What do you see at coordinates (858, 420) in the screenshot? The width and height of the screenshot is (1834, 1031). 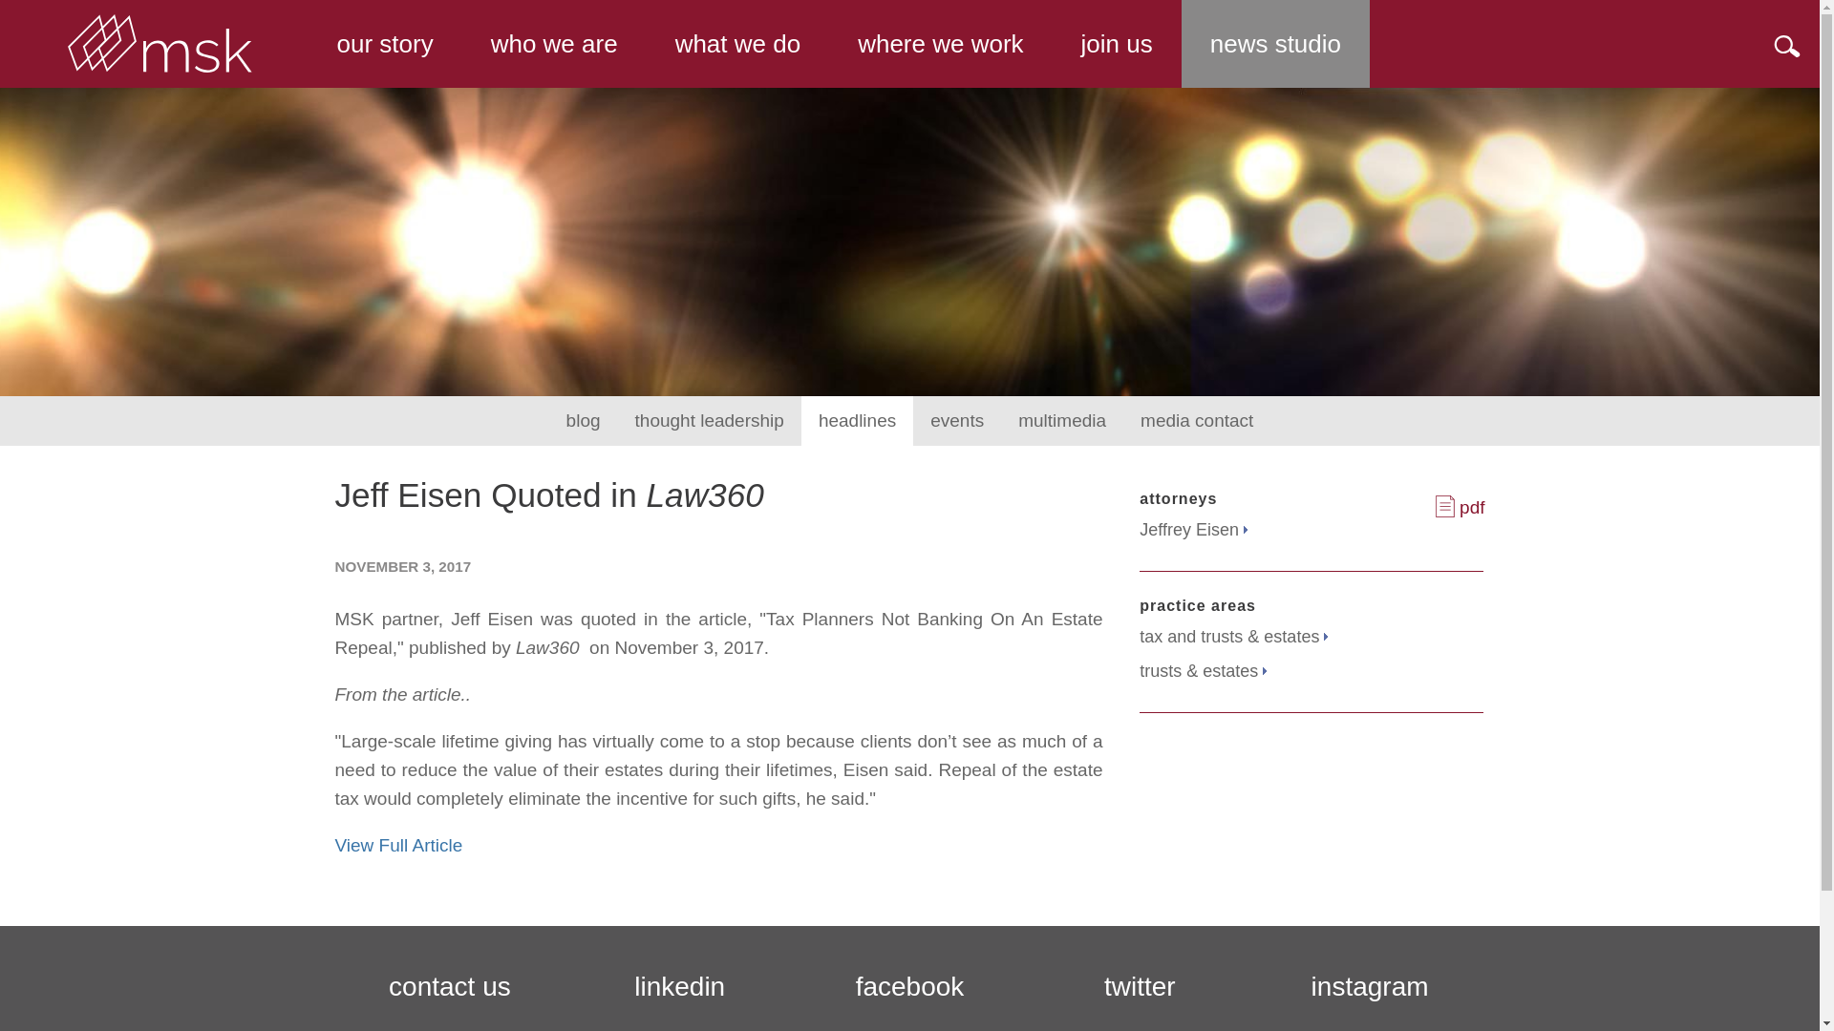 I see `headlines` at bounding box center [858, 420].